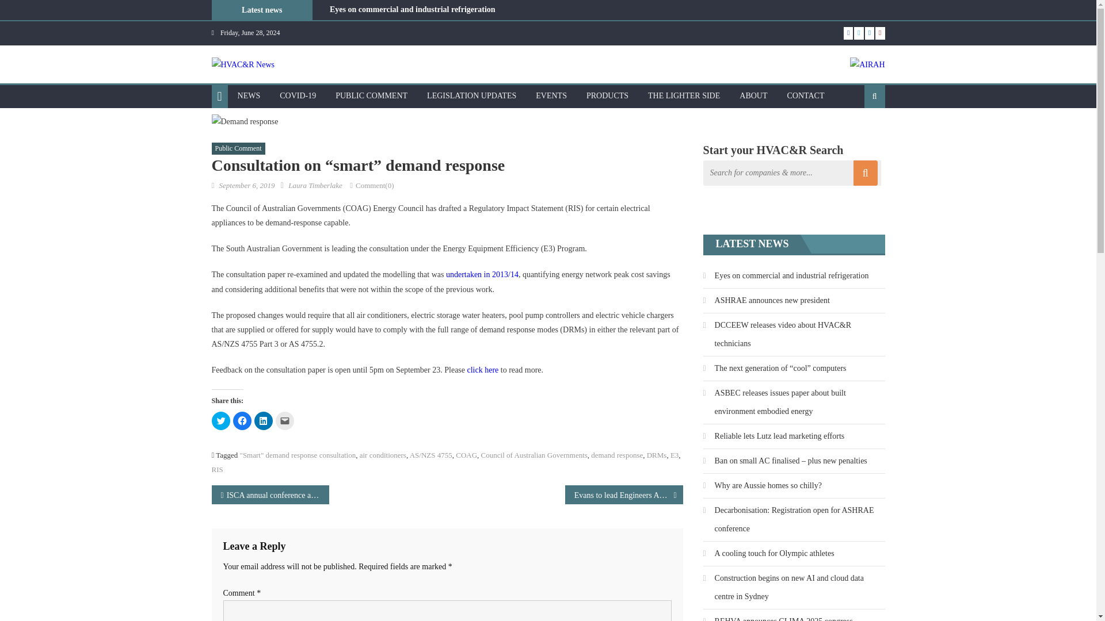 This screenshot has height=621, width=1105. I want to click on ASHRAE announces new president, so click(390, 23).